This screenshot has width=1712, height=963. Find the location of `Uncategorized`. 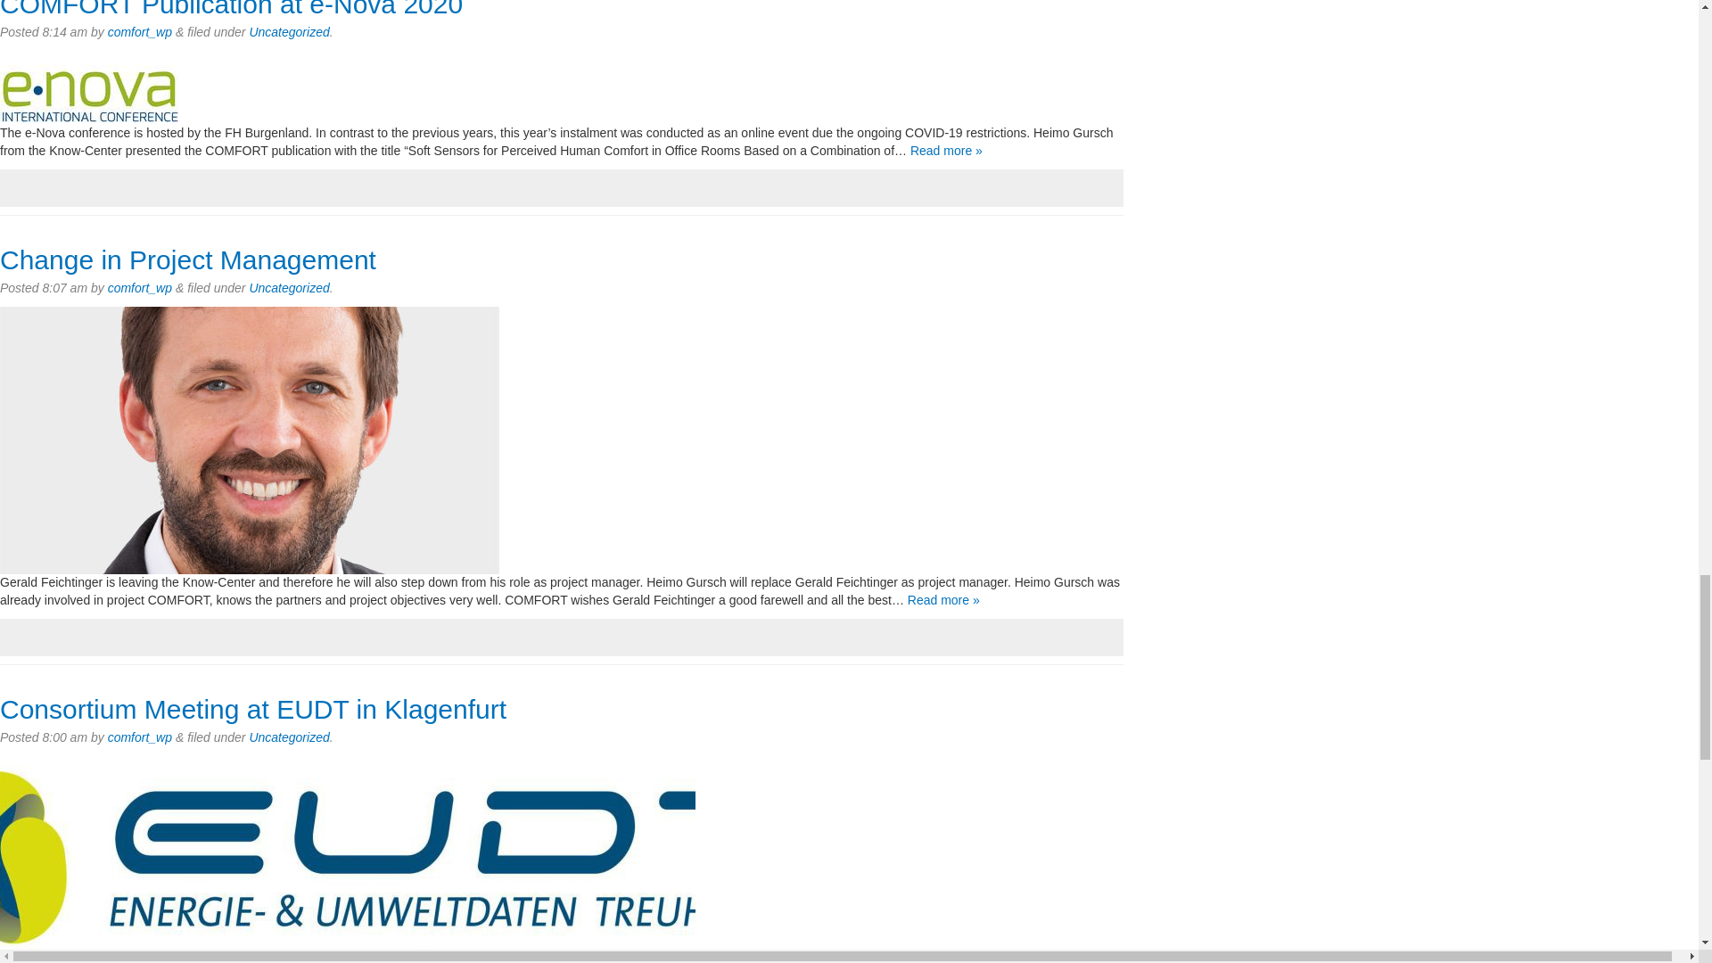

Uncategorized is located at coordinates (288, 32).